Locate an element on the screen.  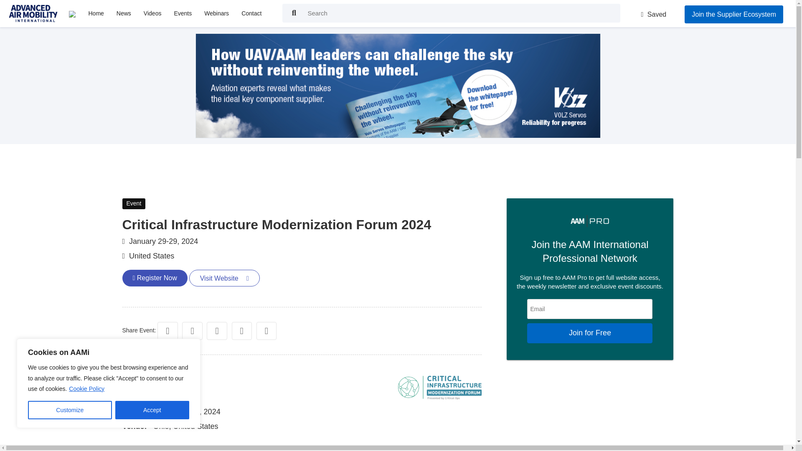
Join the Supplier Ecosystem is located at coordinates (734, 14).